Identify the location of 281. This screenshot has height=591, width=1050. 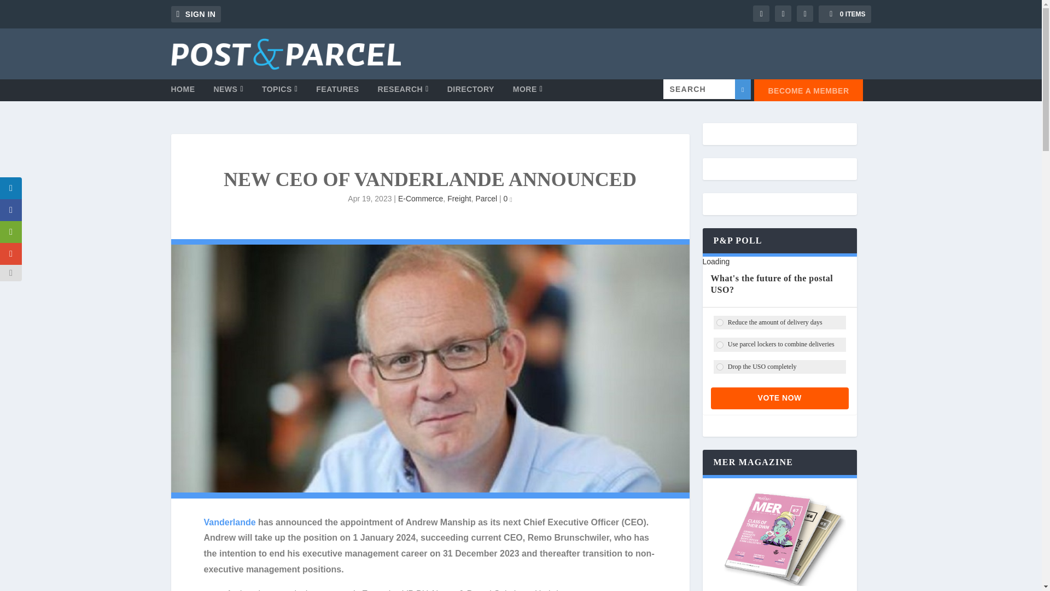
(720, 345).